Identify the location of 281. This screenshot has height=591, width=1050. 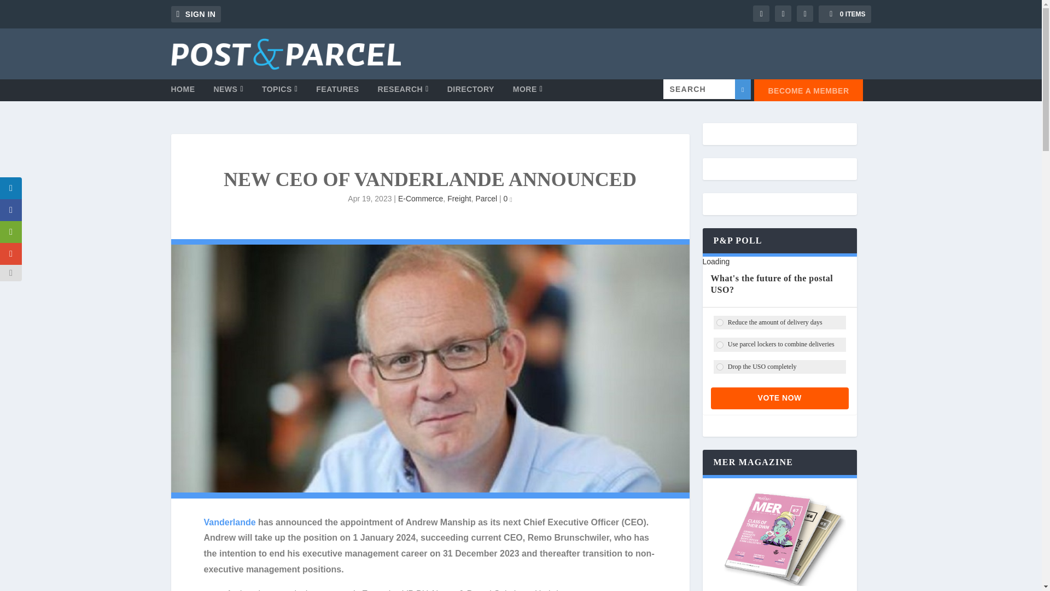
(720, 345).